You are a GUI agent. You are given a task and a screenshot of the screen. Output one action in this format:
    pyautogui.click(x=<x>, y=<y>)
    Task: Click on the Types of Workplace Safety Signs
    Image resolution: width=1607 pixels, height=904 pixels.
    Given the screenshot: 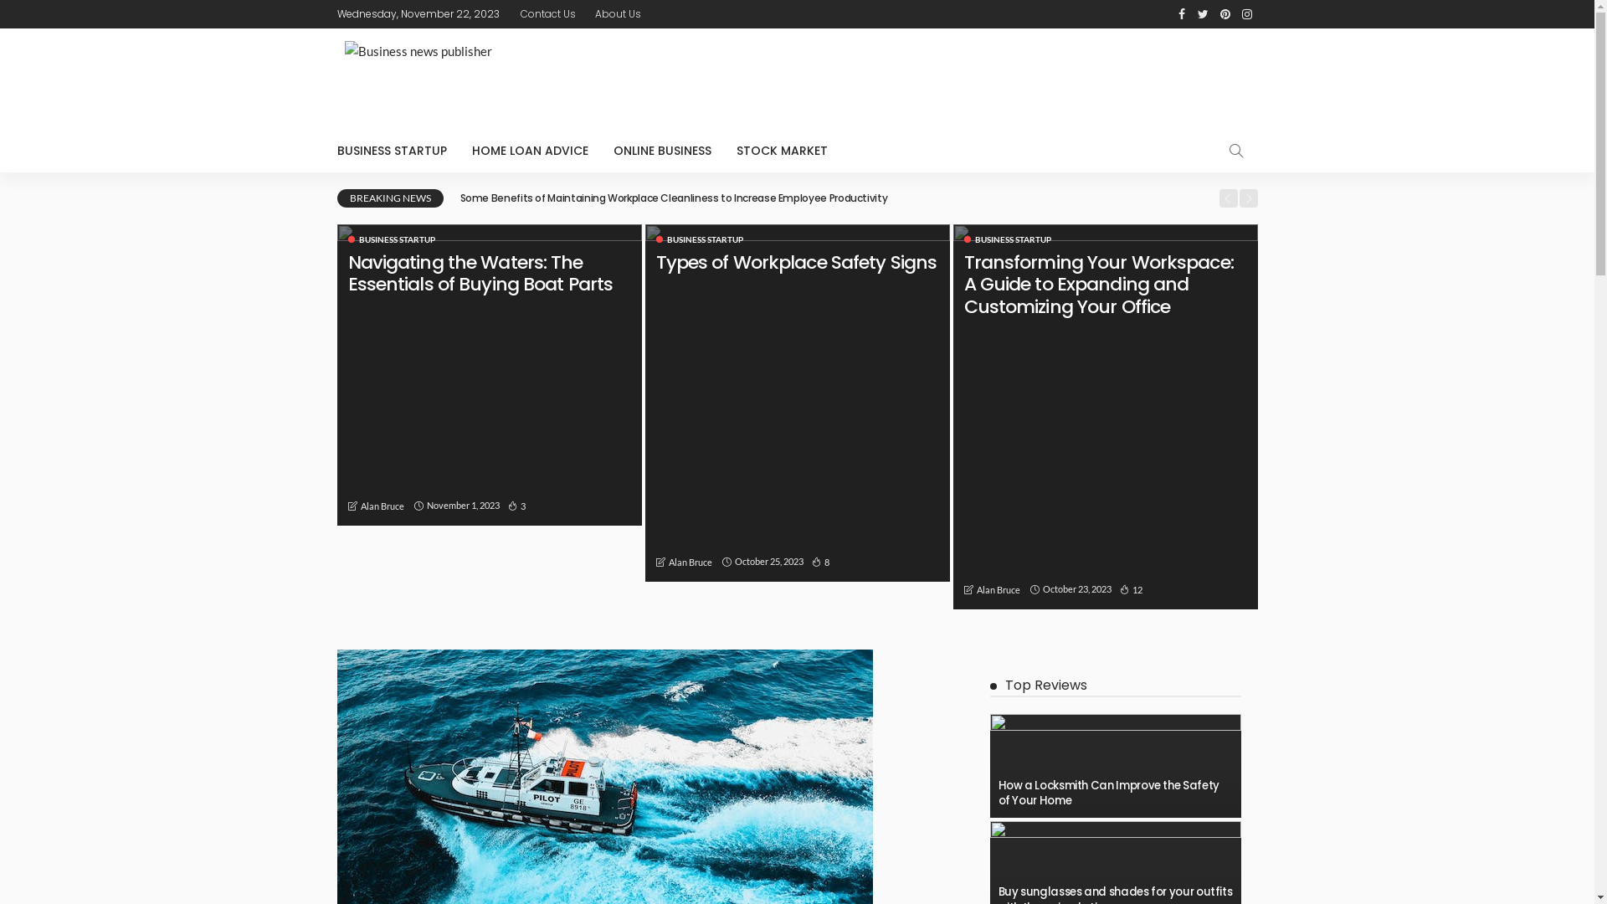 What is the action you would take?
    pyautogui.click(x=797, y=403)
    